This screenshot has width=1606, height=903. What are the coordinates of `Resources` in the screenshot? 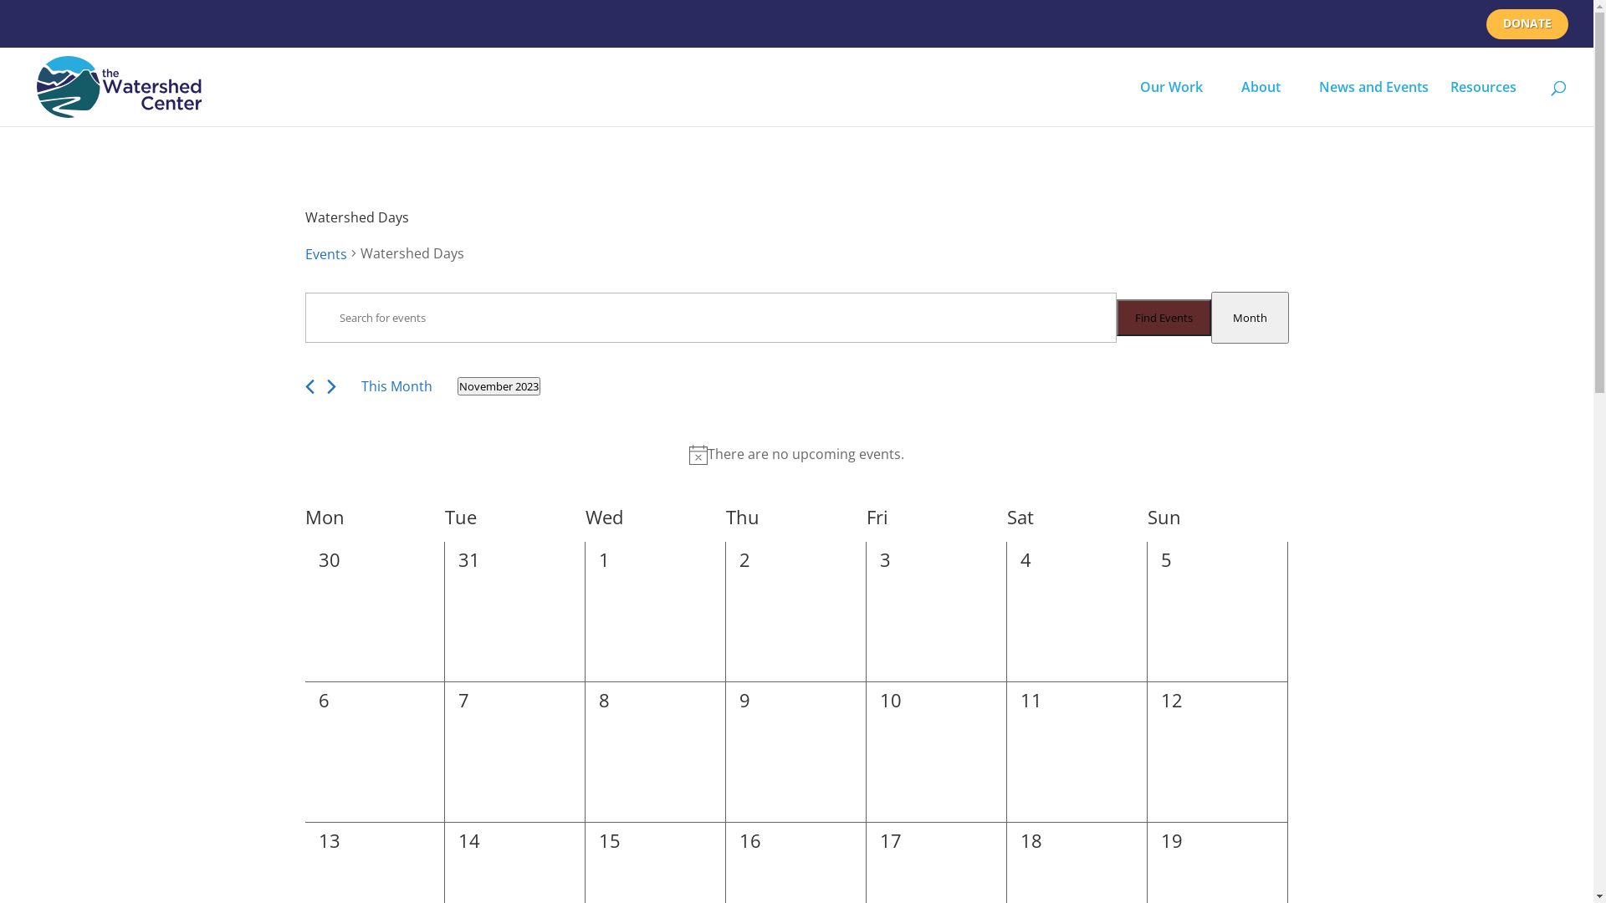 It's located at (1492, 103).